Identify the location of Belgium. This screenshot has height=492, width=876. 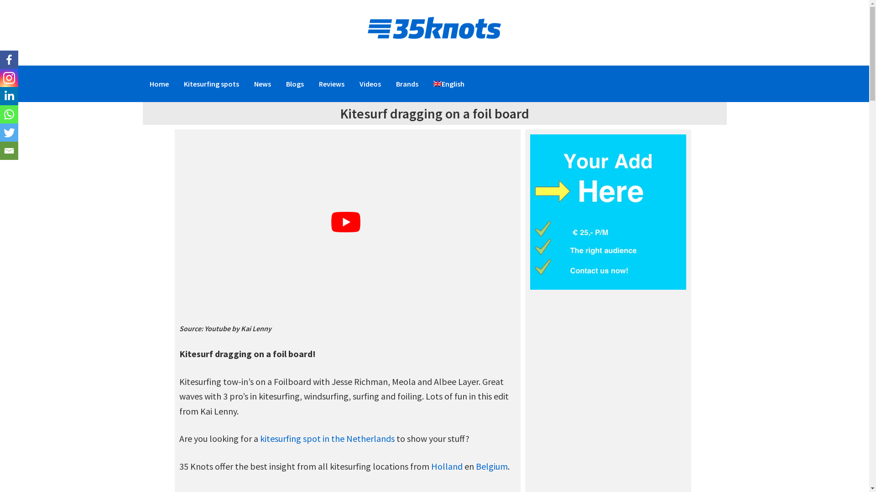
(491, 466).